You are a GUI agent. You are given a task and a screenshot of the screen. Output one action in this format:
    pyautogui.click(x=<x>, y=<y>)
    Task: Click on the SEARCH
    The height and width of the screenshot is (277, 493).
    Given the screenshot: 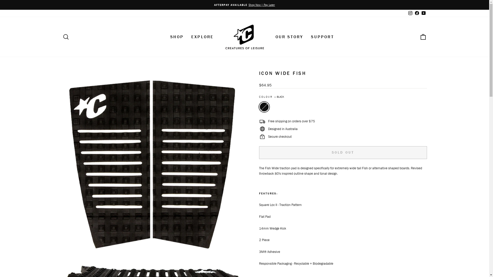 What is the action you would take?
    pyautogui.click(x=66, y=37)
    